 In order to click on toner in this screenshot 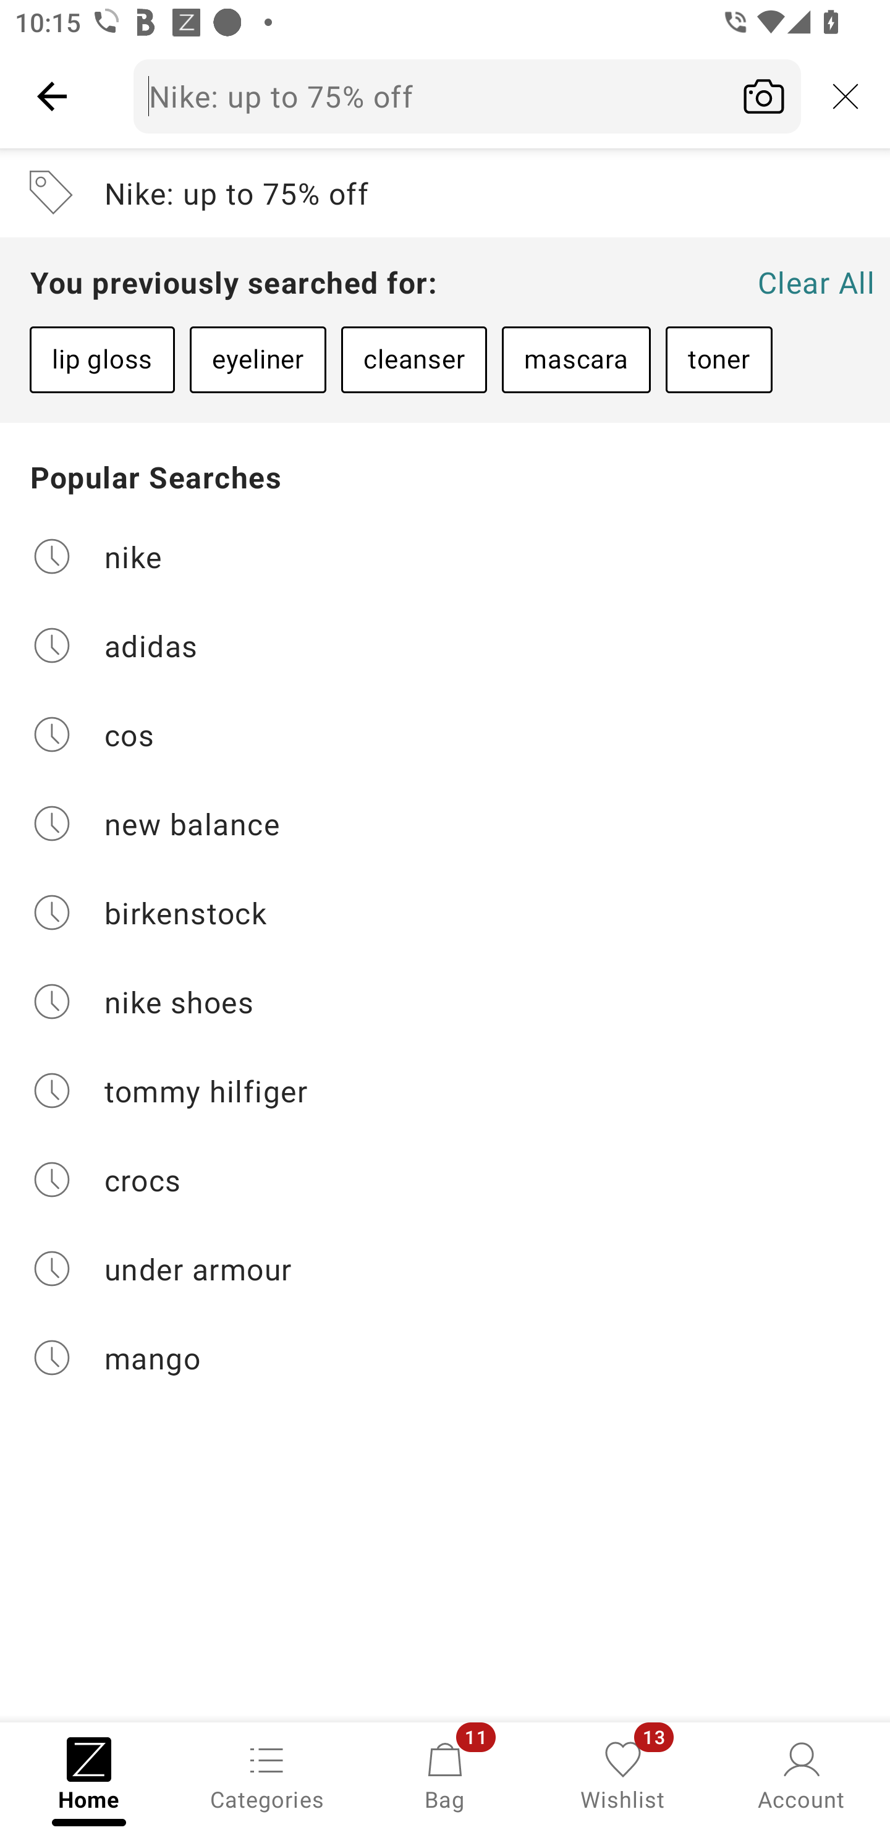, I will do `click(719, 359)`.